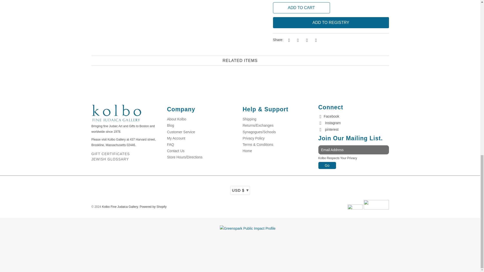 This screenshot has height=272, width=484. What do you see at coordinates (315, 40) in the screenshot?
I see `Email this to a friend` at bounding box center [315, 40].